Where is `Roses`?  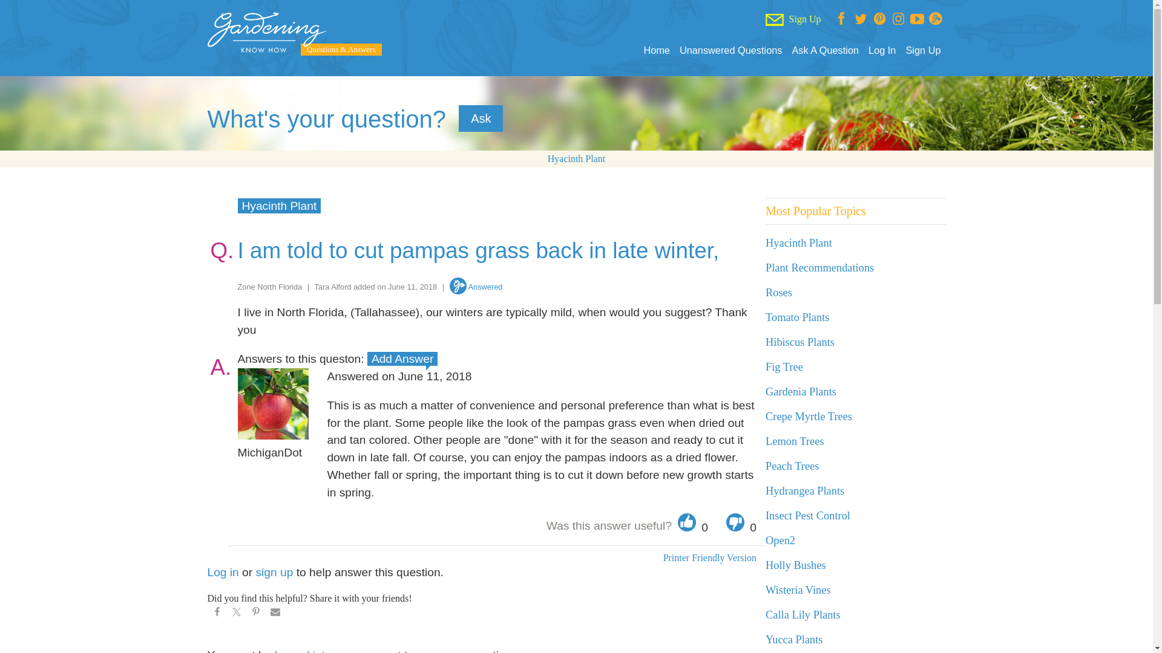
Roses is located at coordinates (779, 293).